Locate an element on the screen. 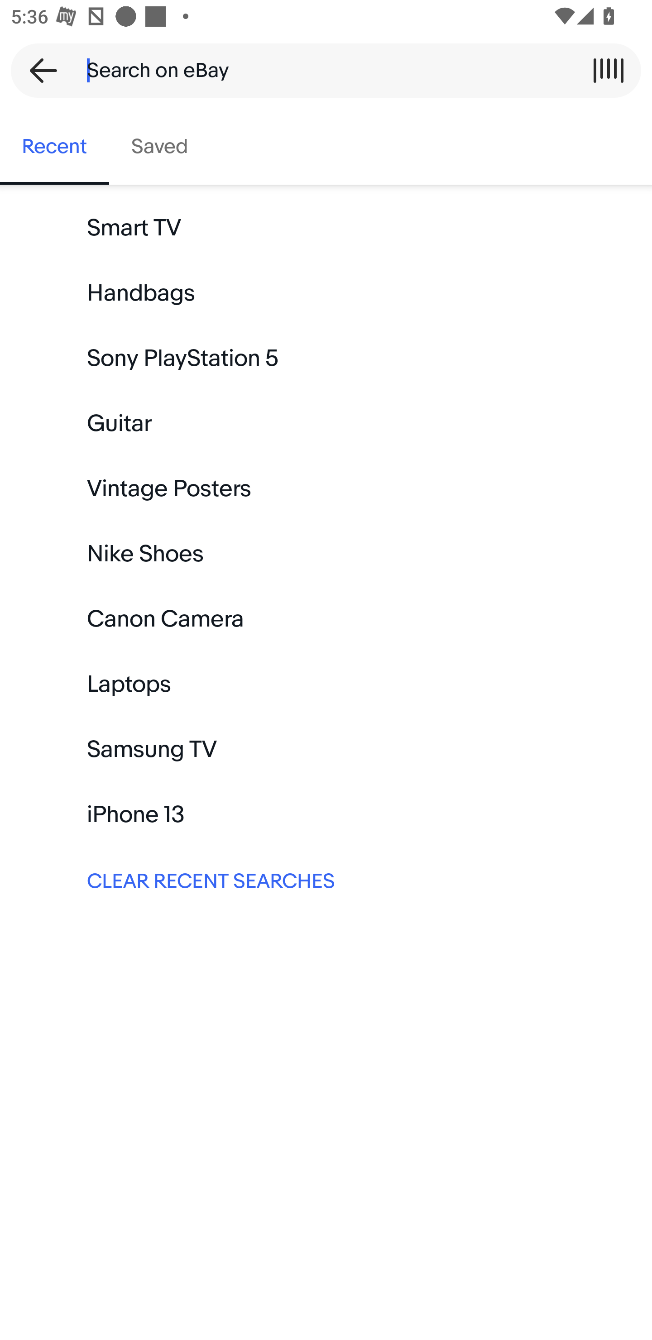 The image size is (652, 1340). Back is located at coordinates (38, 70).